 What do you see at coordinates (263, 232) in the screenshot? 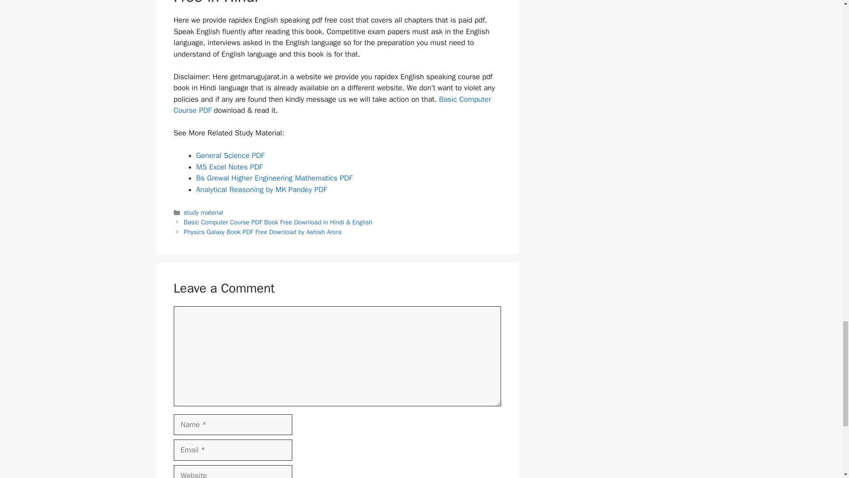
I see `Physics Galaxy Book PDF Free Download by Ashish Arora` at bounding box center [263, 232].